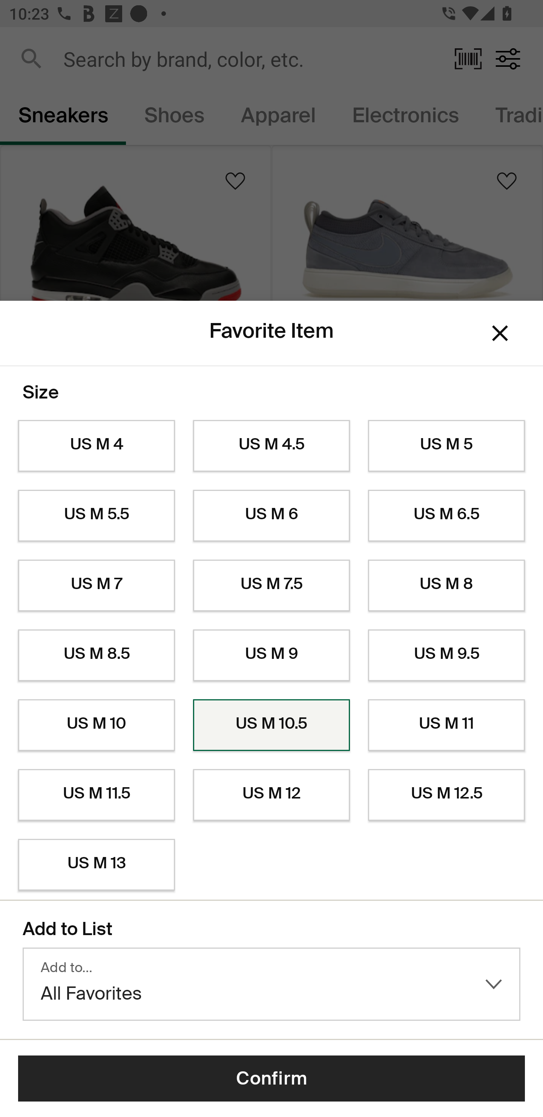 The image size is (543, 1117). I want to click on US M 7.5, so click(271, 586).